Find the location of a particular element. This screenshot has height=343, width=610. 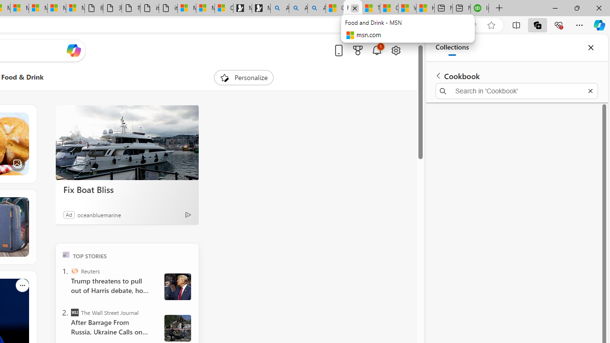

Food and Drink - MSN is located at coordinates (353, 9).